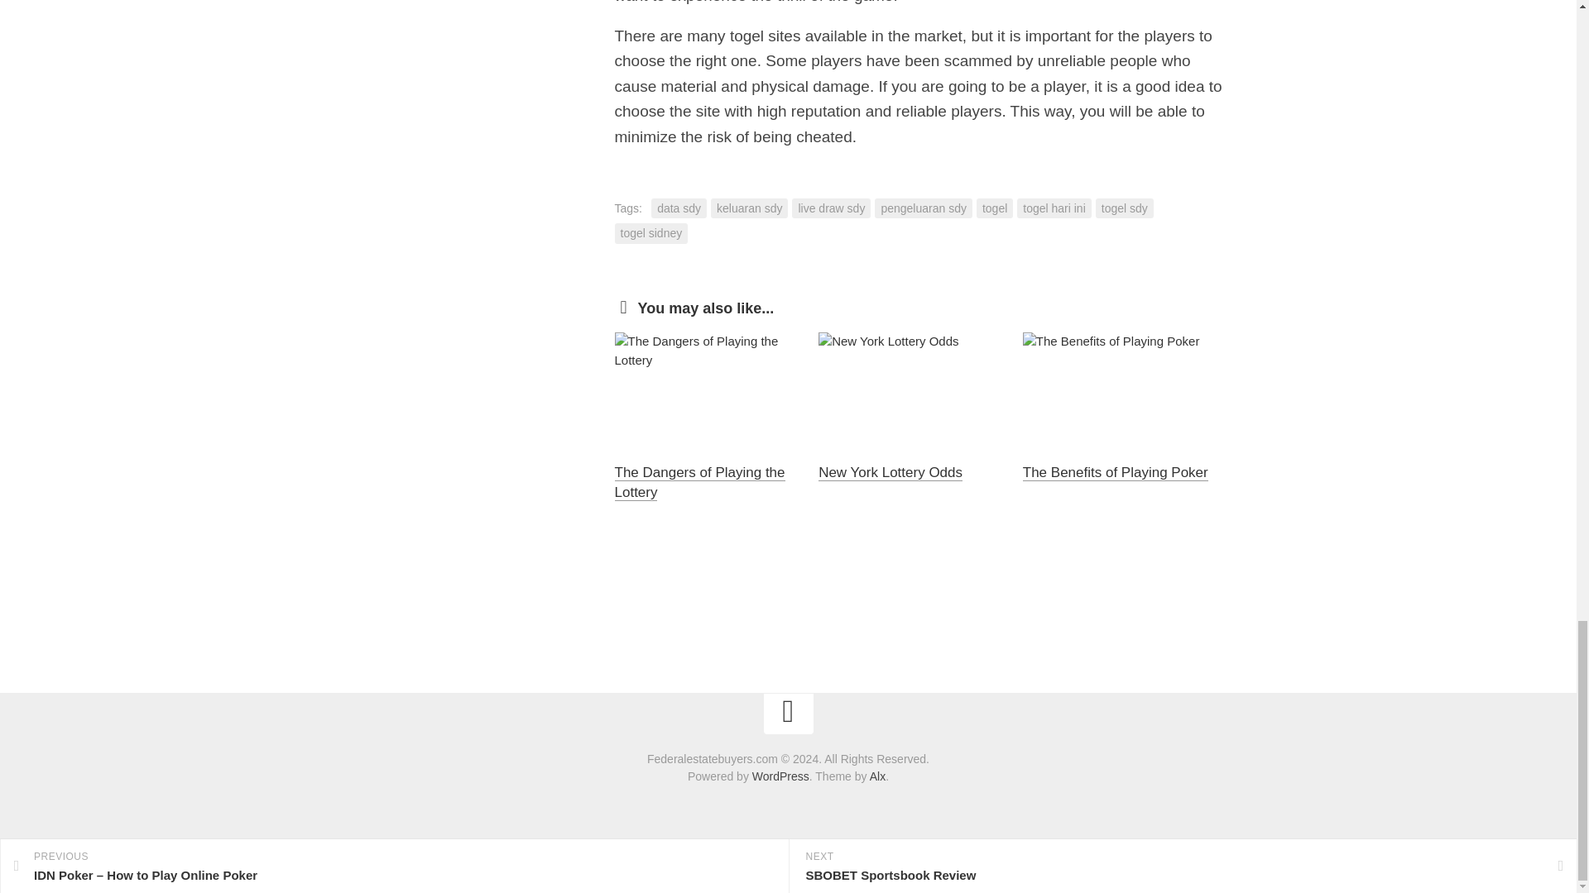 This screenshot has width=1589, height=893. I want to click on togel, so click(995, 208).